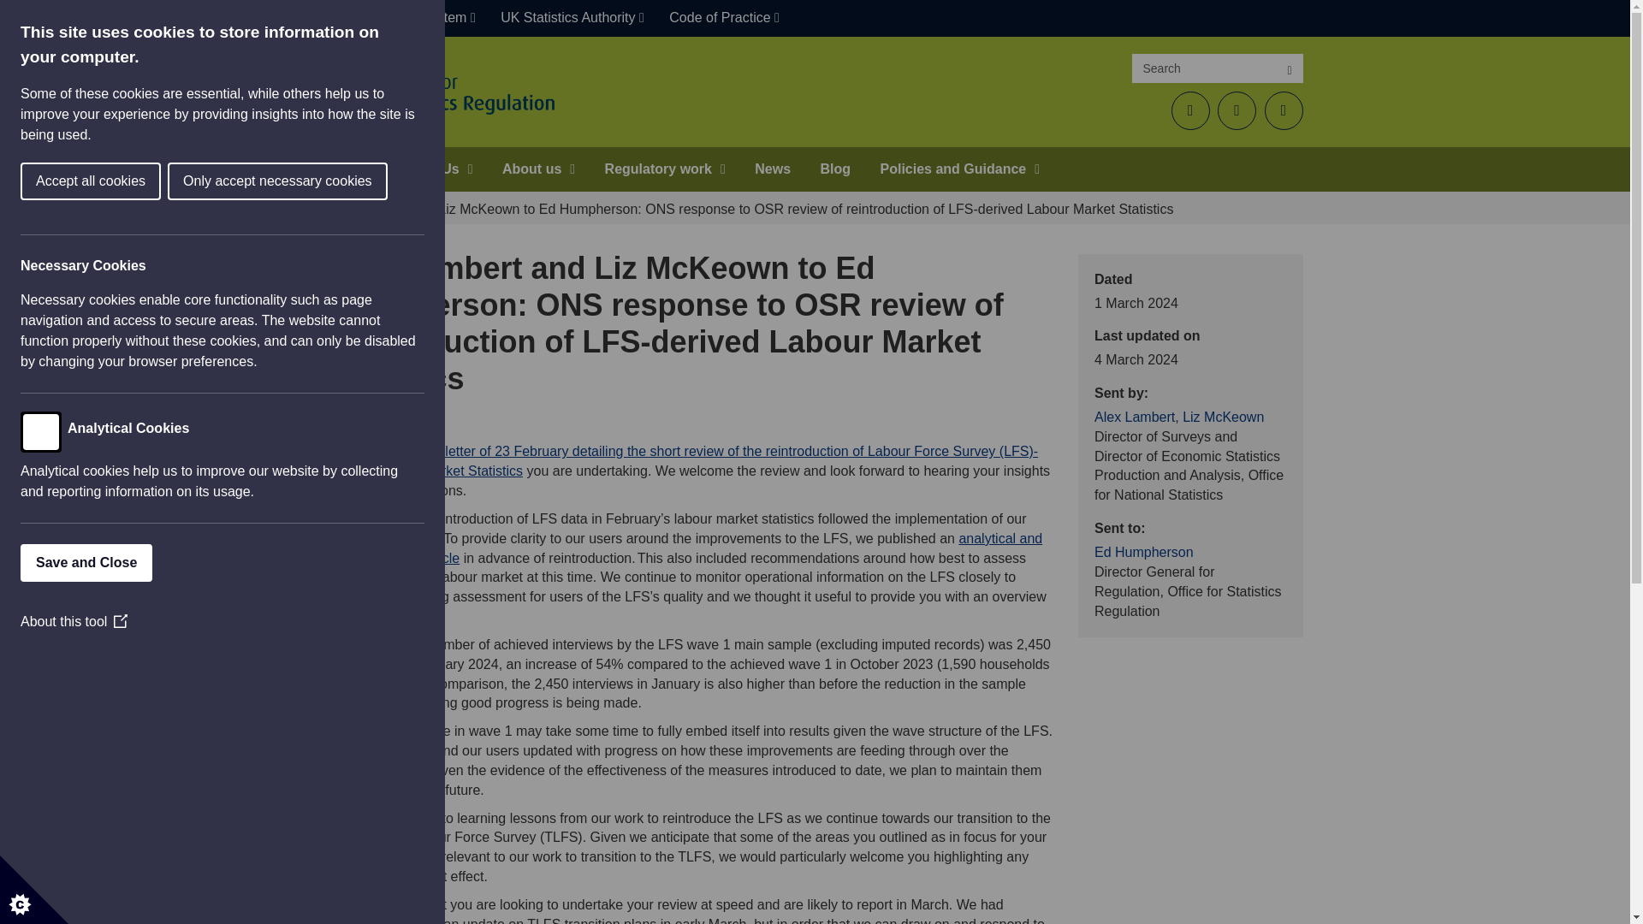  I want to click on Blog, so click(835, 169).